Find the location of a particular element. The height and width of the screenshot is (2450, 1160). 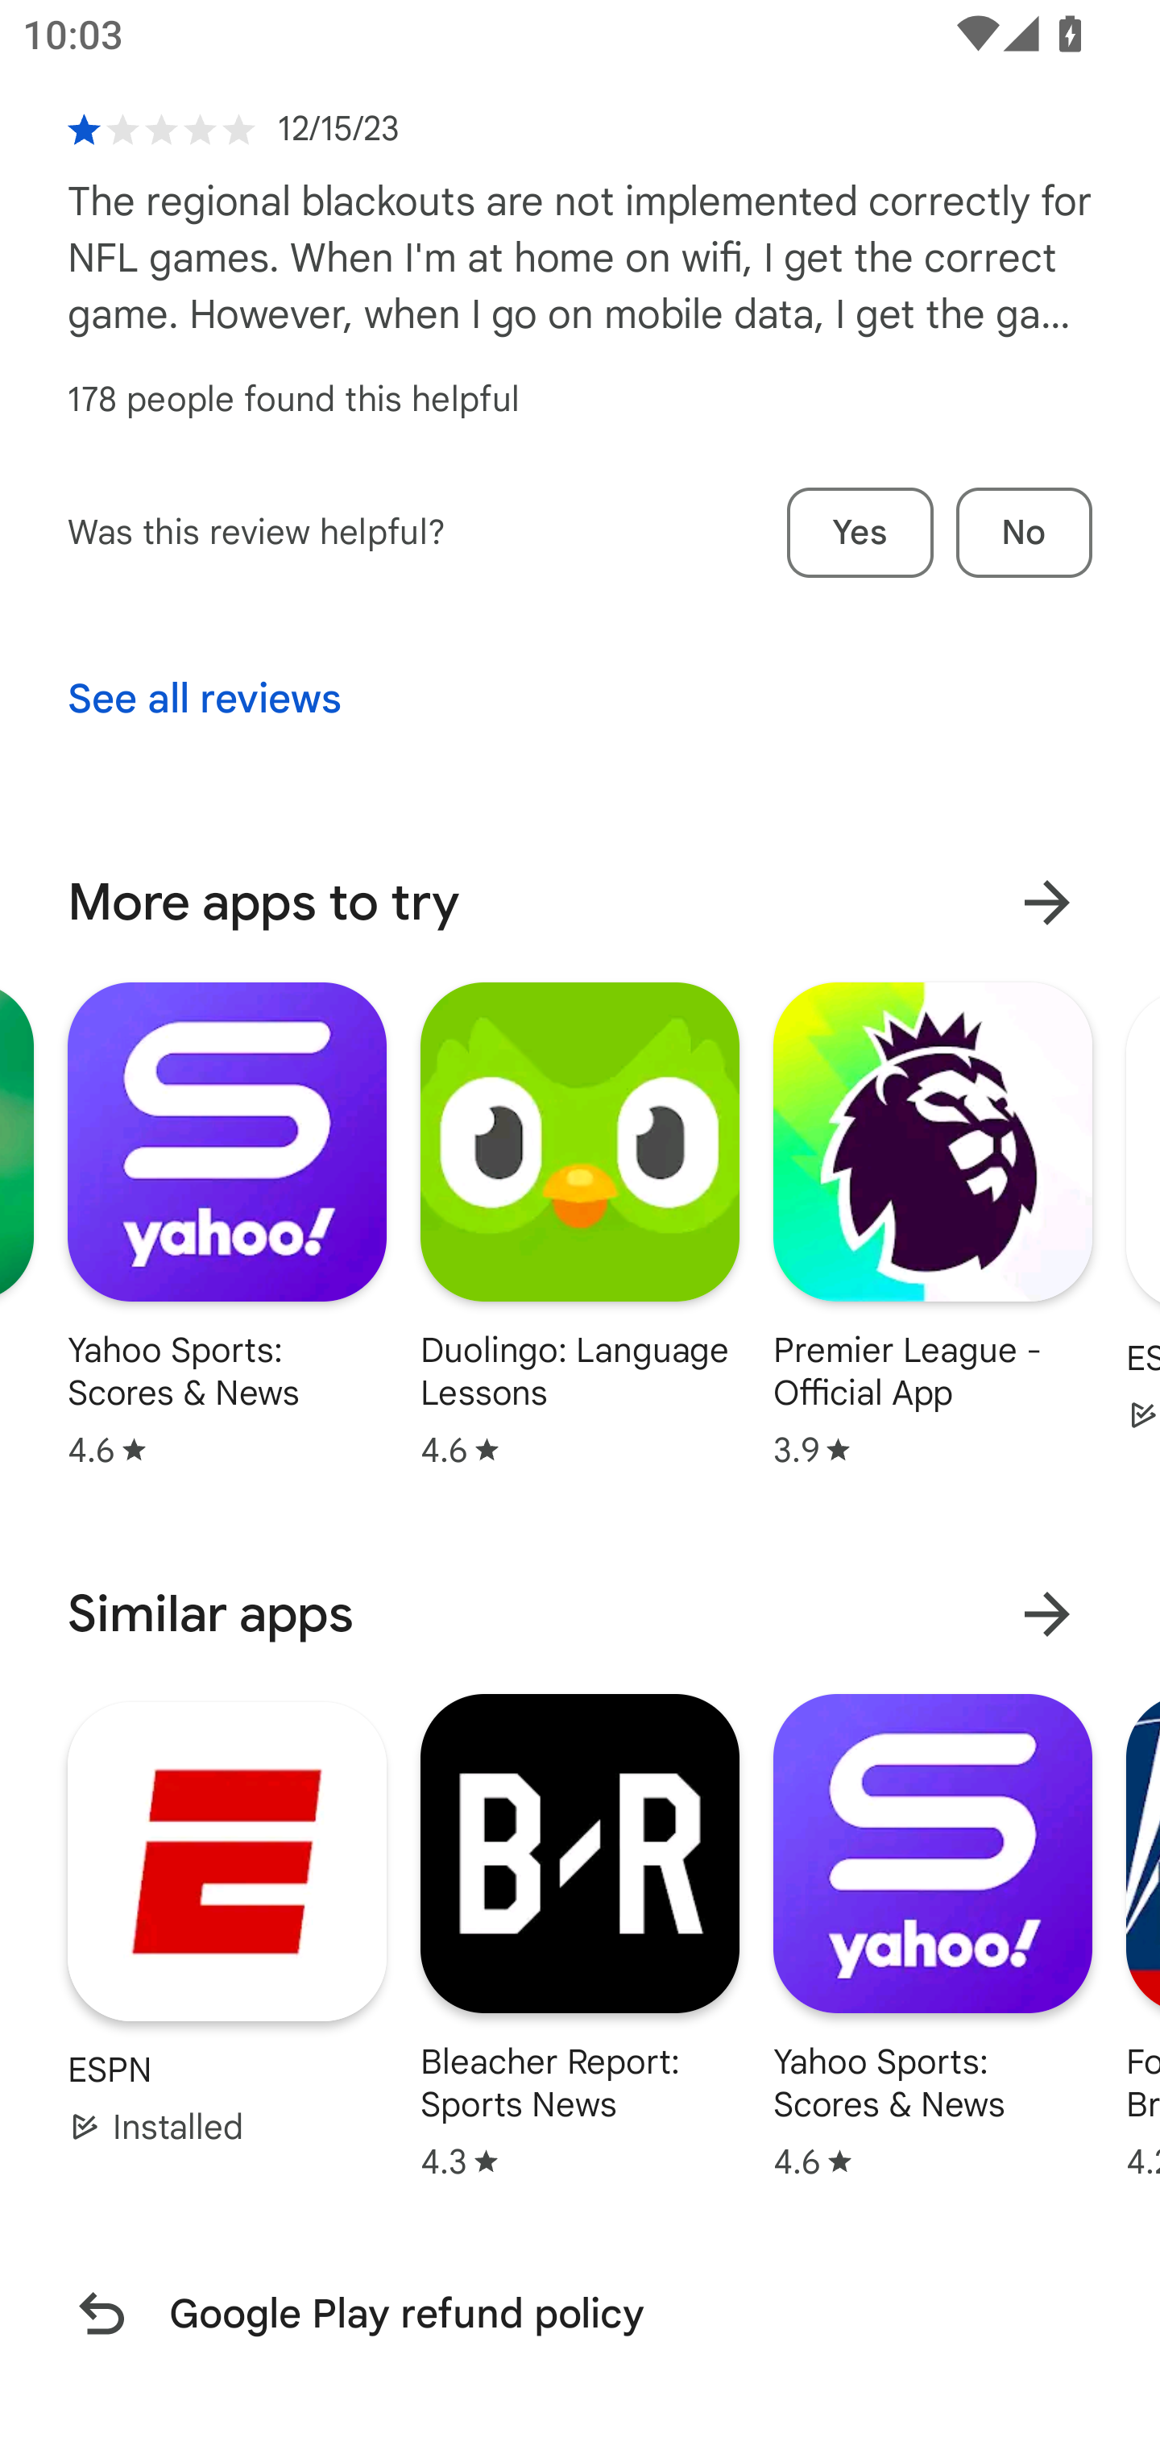

More apps to try More results for More apps to try is located at coordinates (580, 903).